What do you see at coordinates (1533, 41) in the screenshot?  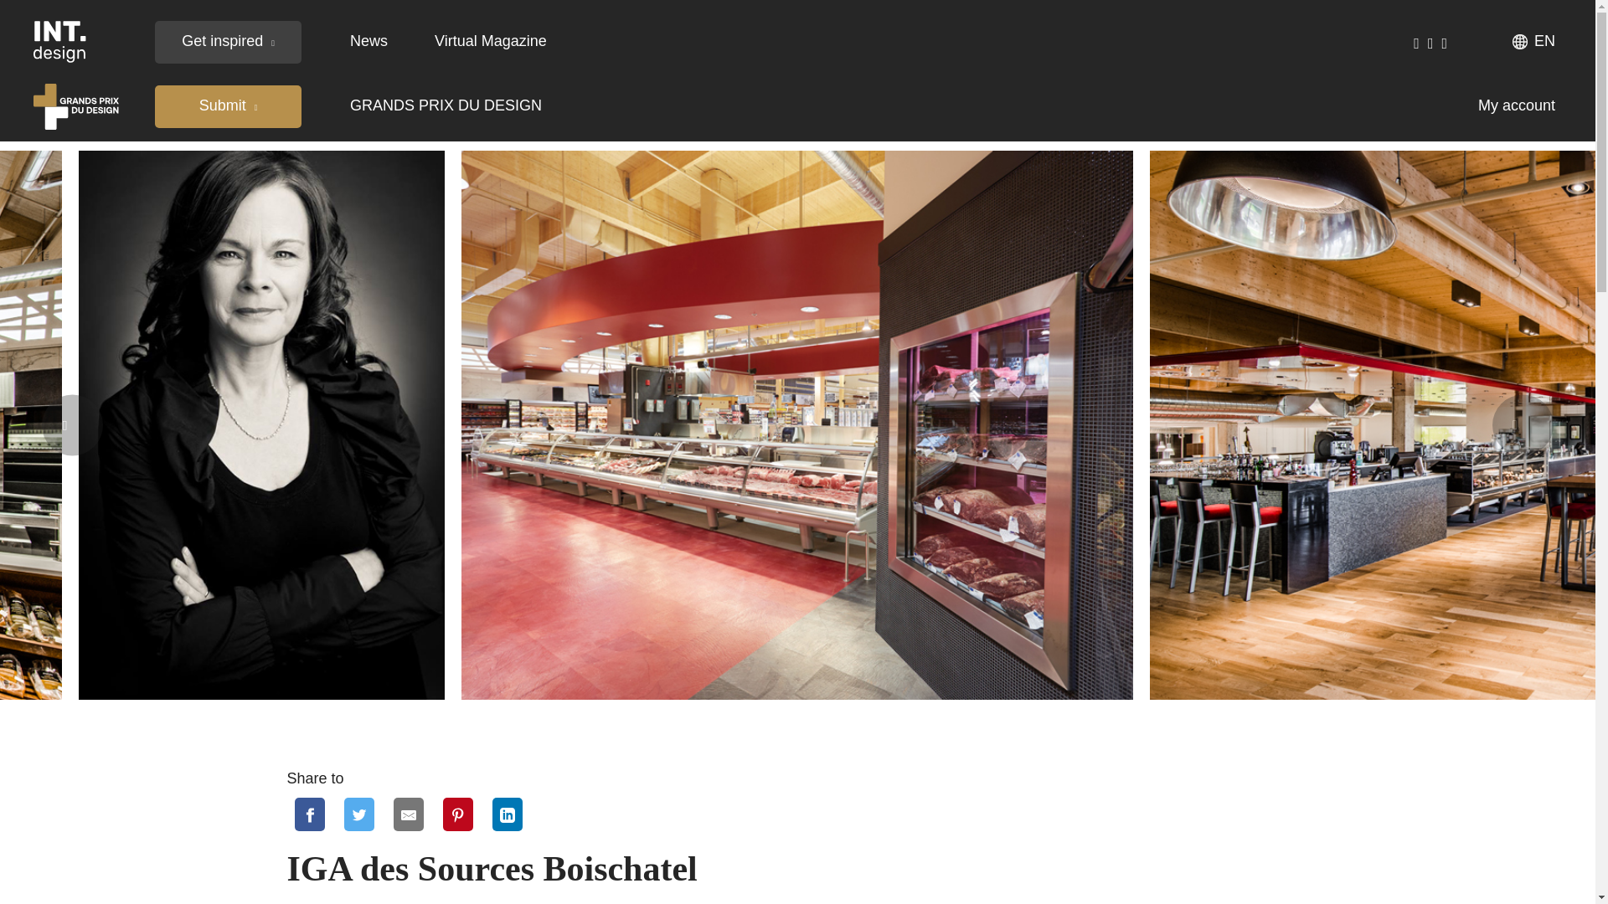 I see `EN` at bounding box center [1533, 41].